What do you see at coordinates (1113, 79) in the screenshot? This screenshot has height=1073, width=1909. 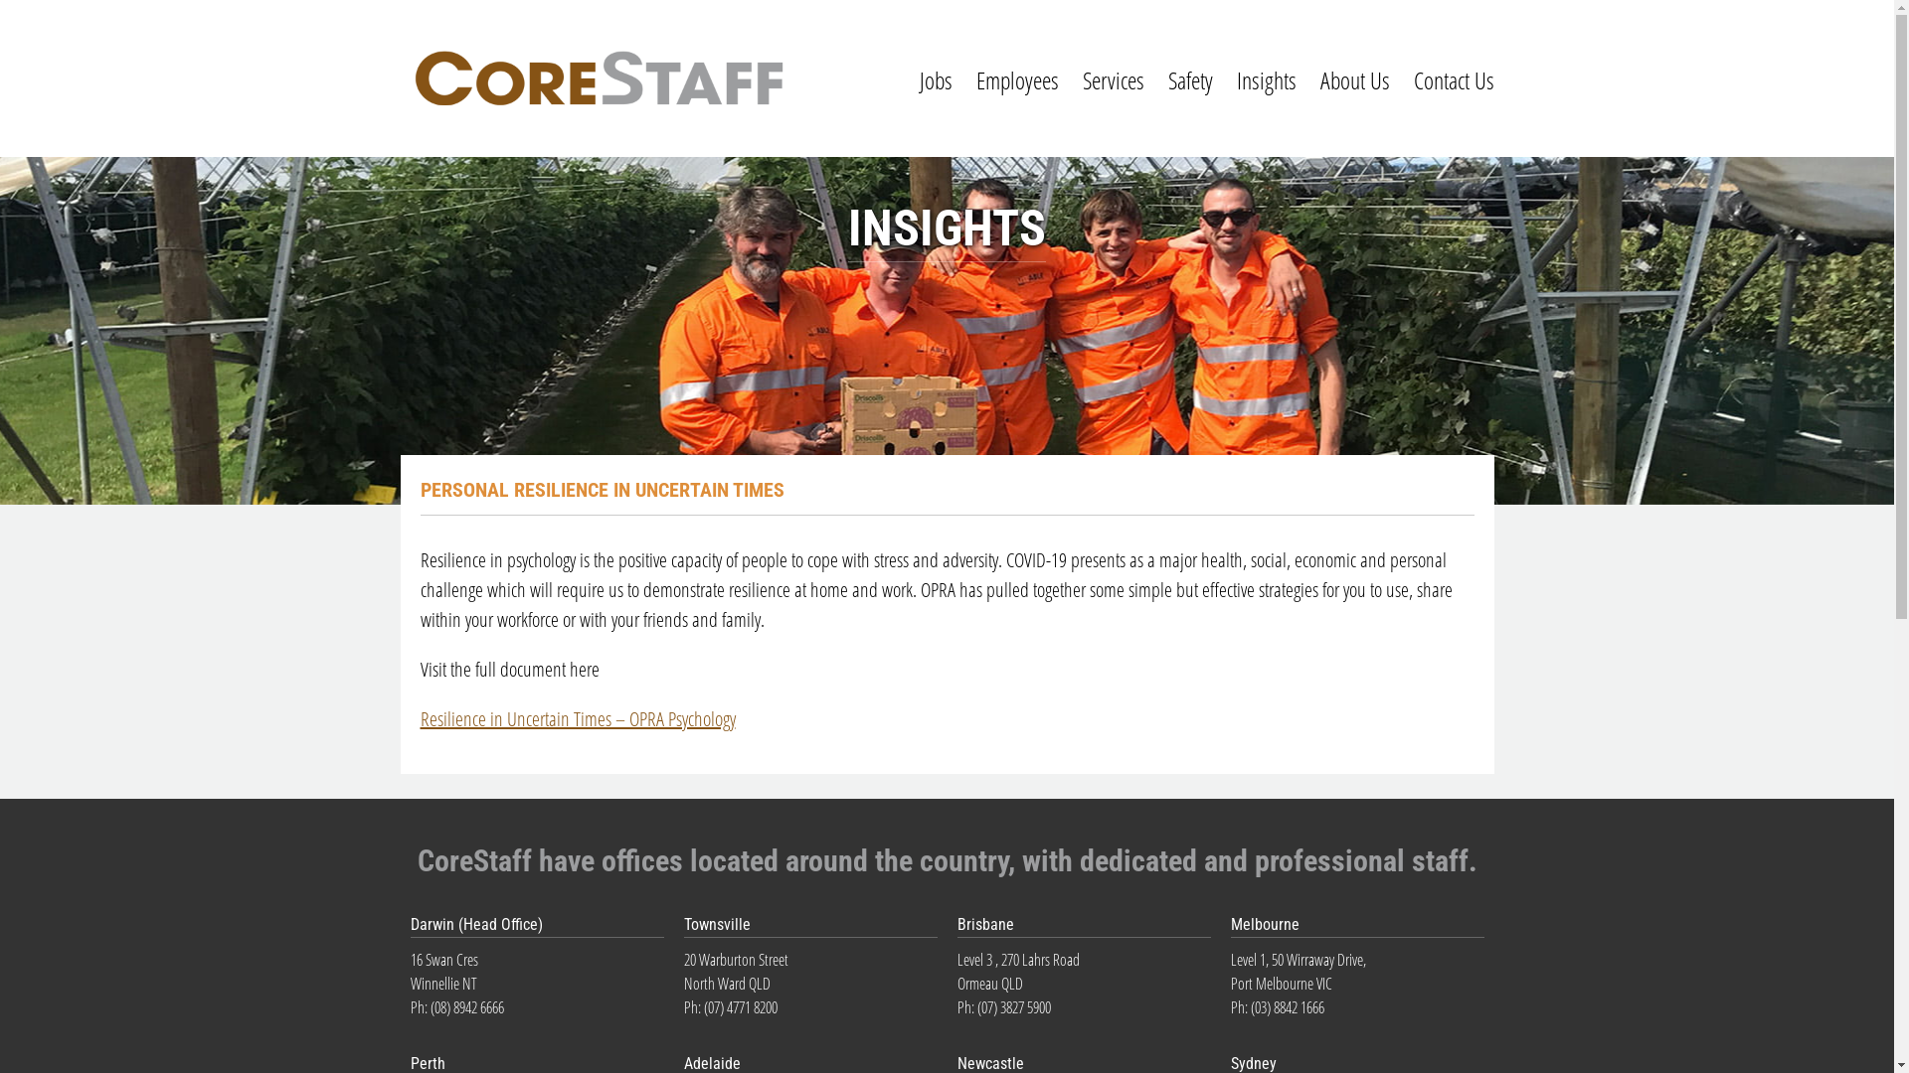 I see `Services` at bounding box center [1113, 79].